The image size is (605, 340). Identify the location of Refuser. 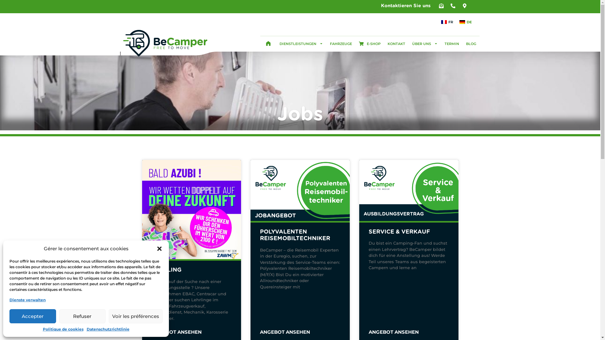
(83, 316).